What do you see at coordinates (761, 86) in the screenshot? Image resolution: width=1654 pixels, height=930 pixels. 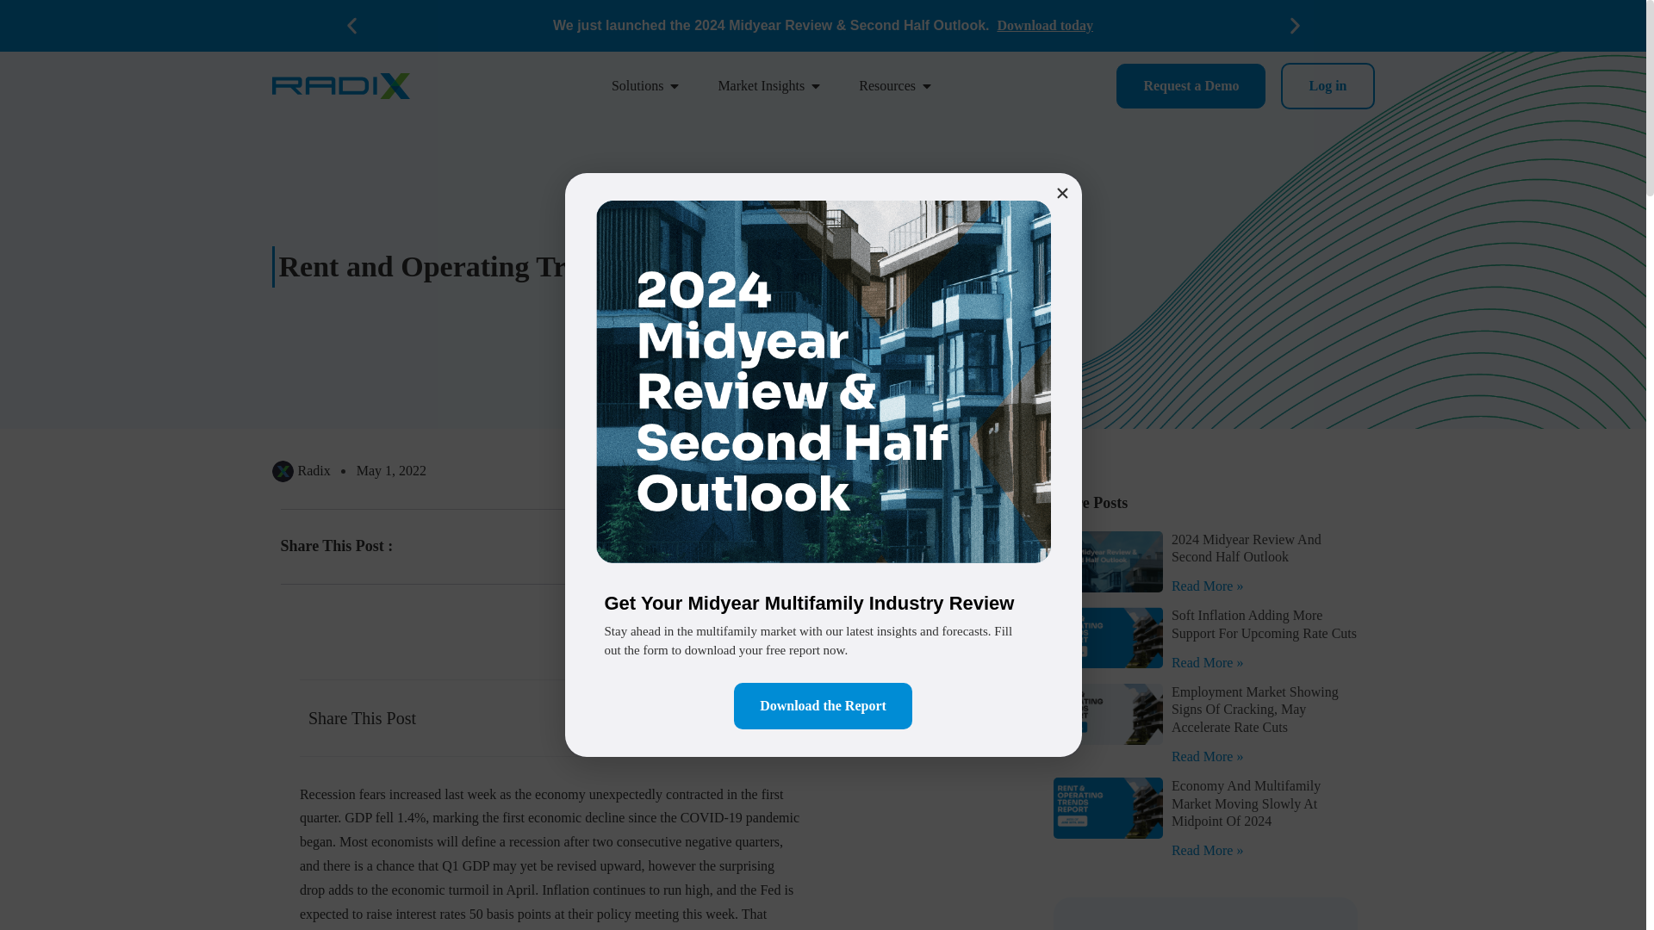 I see `Market Insights` at bounding box center [761, 86].